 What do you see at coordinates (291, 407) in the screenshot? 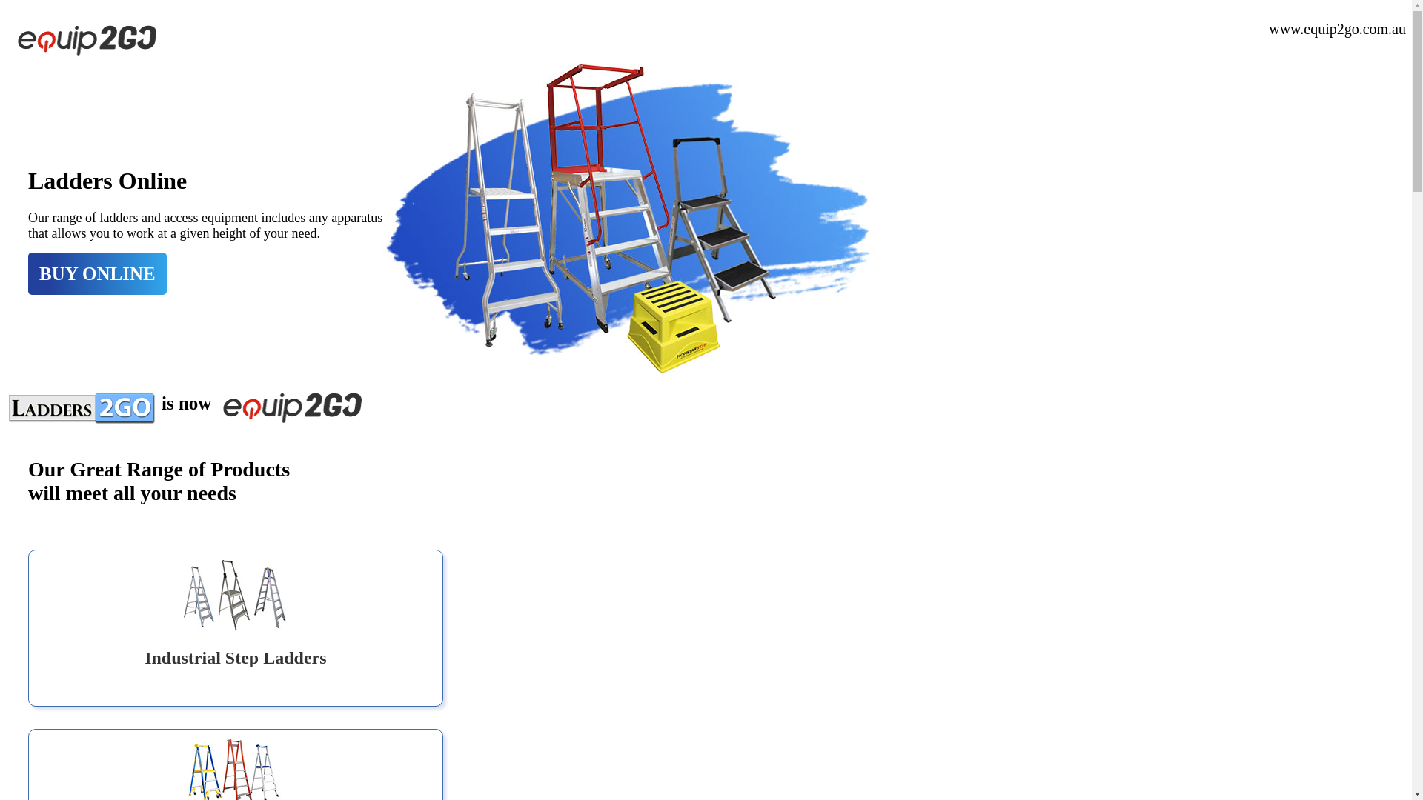
I see `equip2go Logo` at bounding box center [291, 407].